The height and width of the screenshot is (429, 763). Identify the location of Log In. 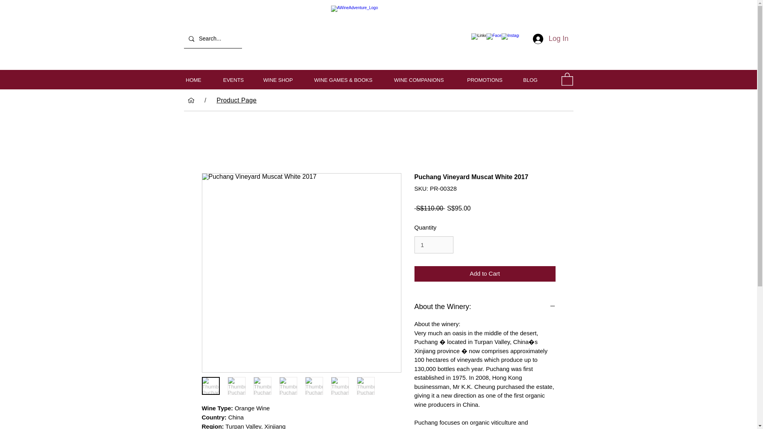
(550, 39).